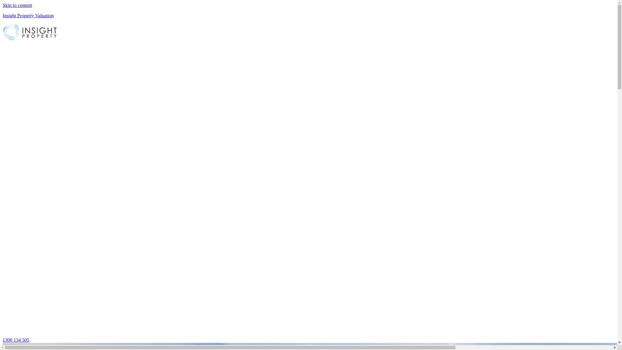  Describe the element at coordinates (16, 340) in the screenshot. I see `1300 134 505` at that location.